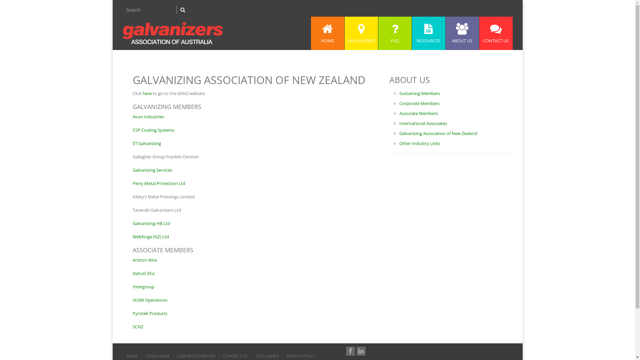 This screenshot has height=360, width=640. Describe the element at coordinates (496, 33) in the screenshot. I see `CONTACT US` at that location.